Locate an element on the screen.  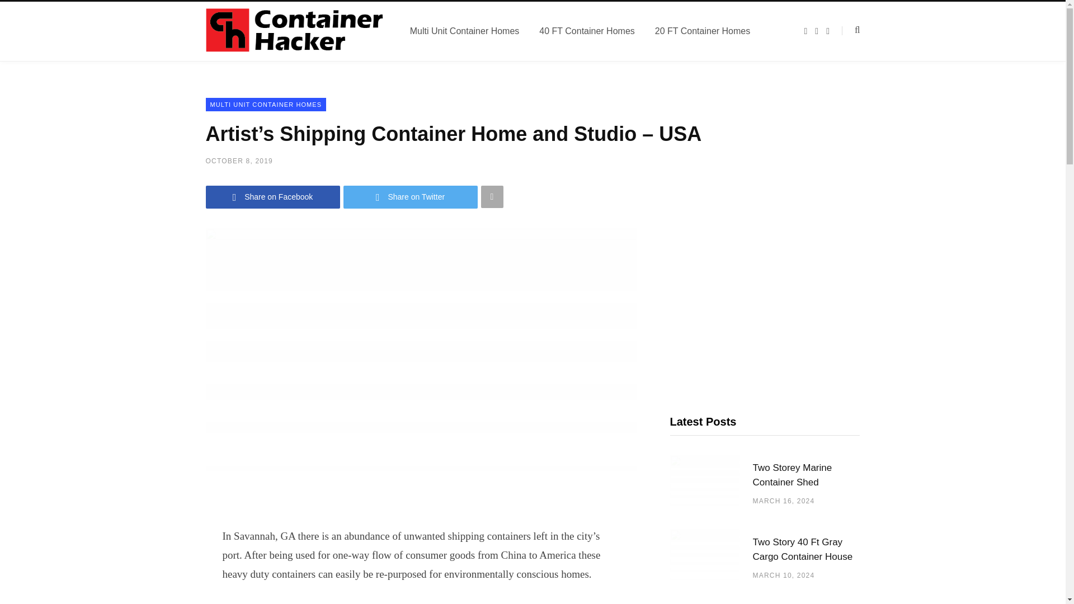
OCTOBER 8, 2019 is located at coordinates (239, 161).